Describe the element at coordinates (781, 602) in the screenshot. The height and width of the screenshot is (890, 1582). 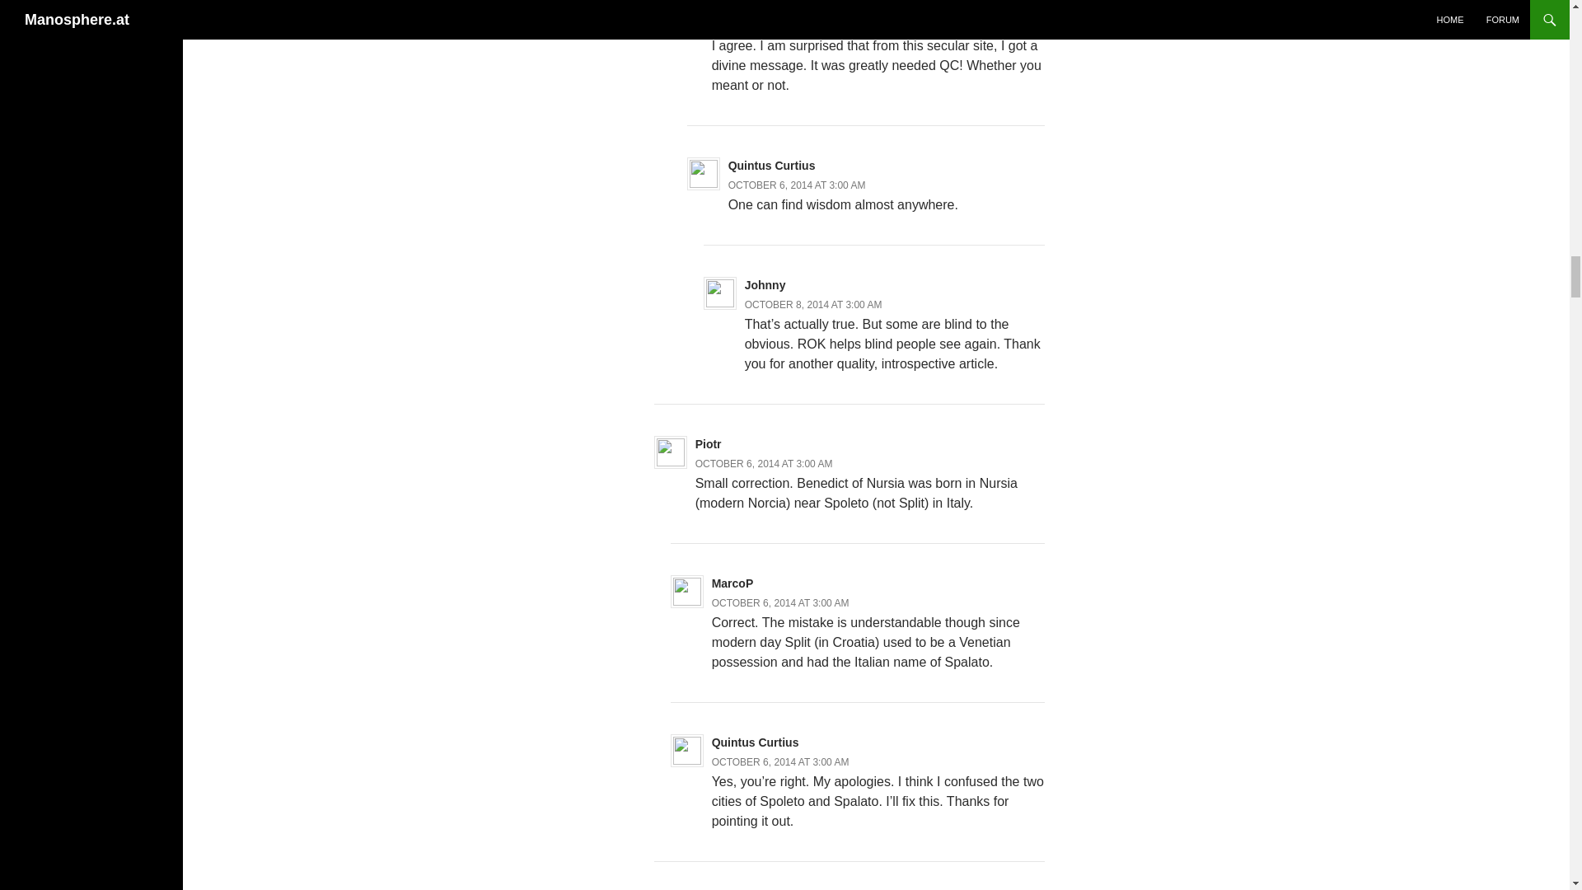
I see `OCTOBER 6, 2014 AT 3:00 AM` at that location.